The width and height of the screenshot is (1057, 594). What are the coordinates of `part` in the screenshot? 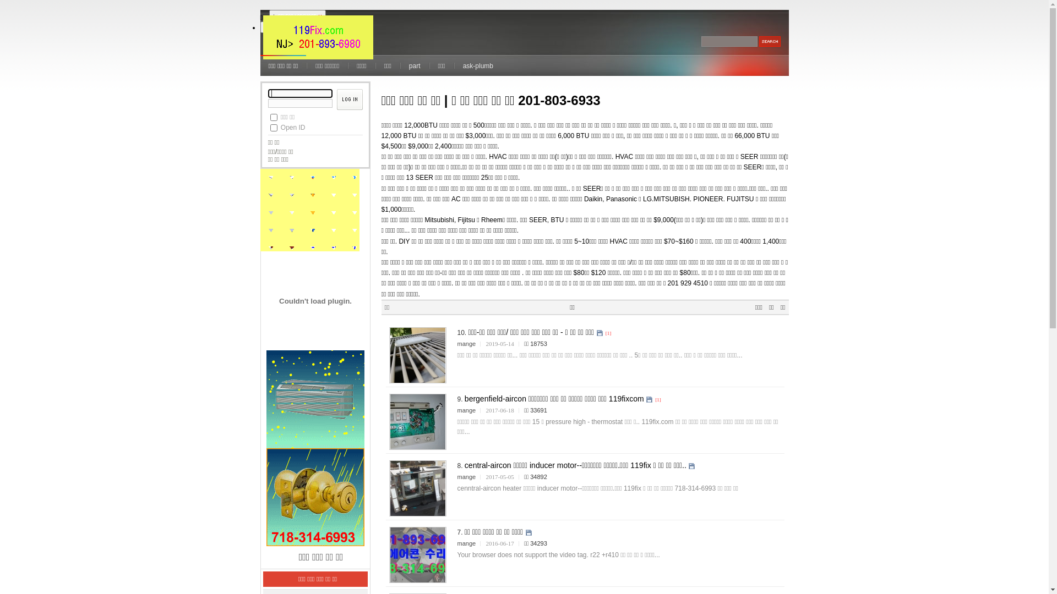 It's located at (415, 65).